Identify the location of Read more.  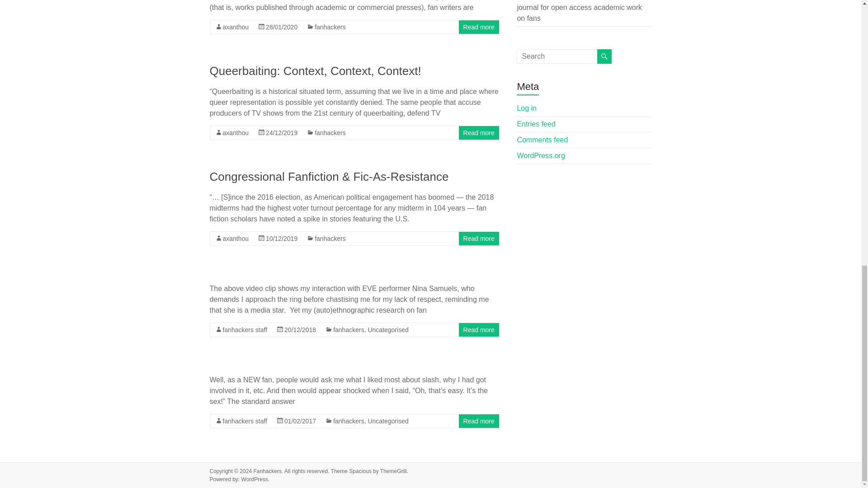
(479, 27).